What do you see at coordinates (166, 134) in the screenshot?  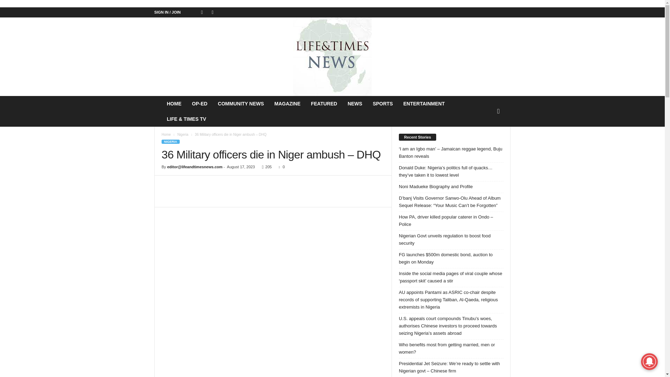 I see `Home` at bounding box center [166, 134].